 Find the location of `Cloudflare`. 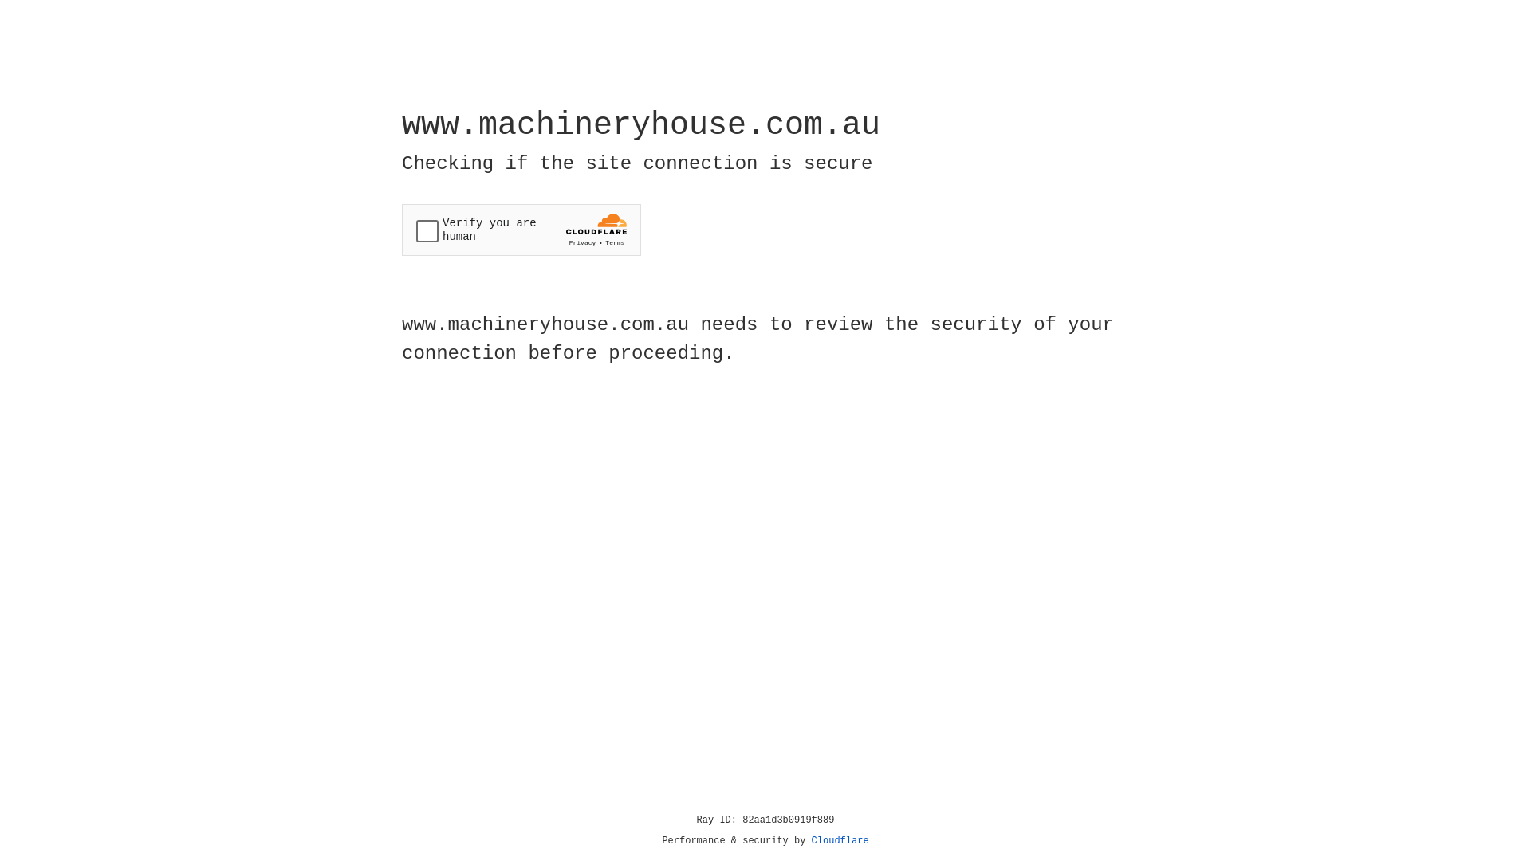

Cloudflare is located at coordinates (840, 841).